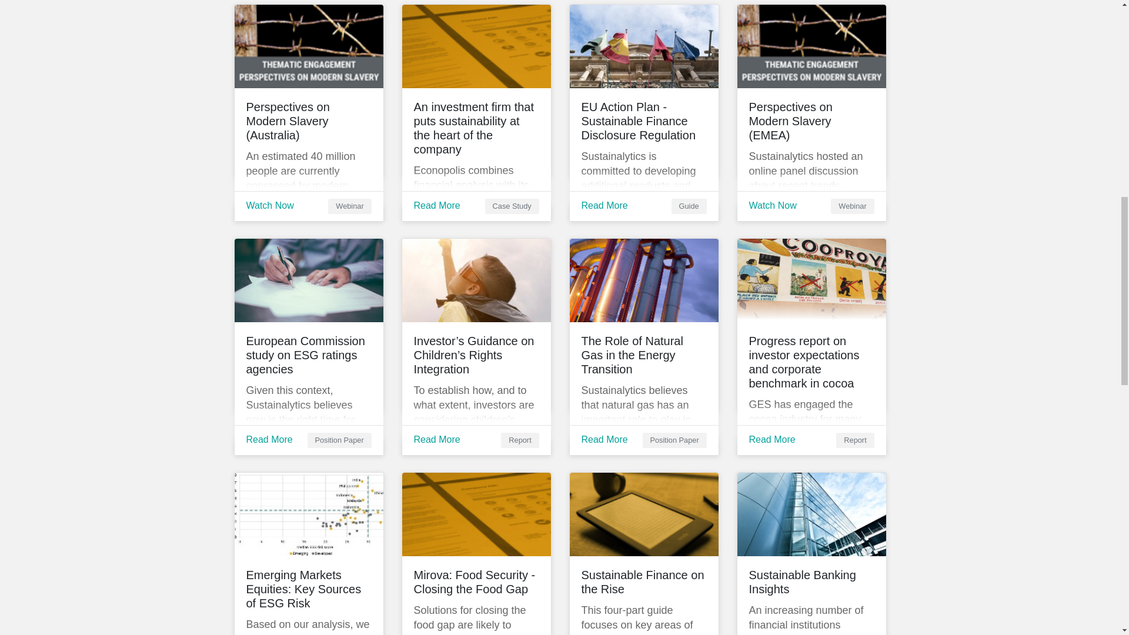 The height and width of the screenshot is (635, 1129). I want to click on natural gas, so click(643, 280).